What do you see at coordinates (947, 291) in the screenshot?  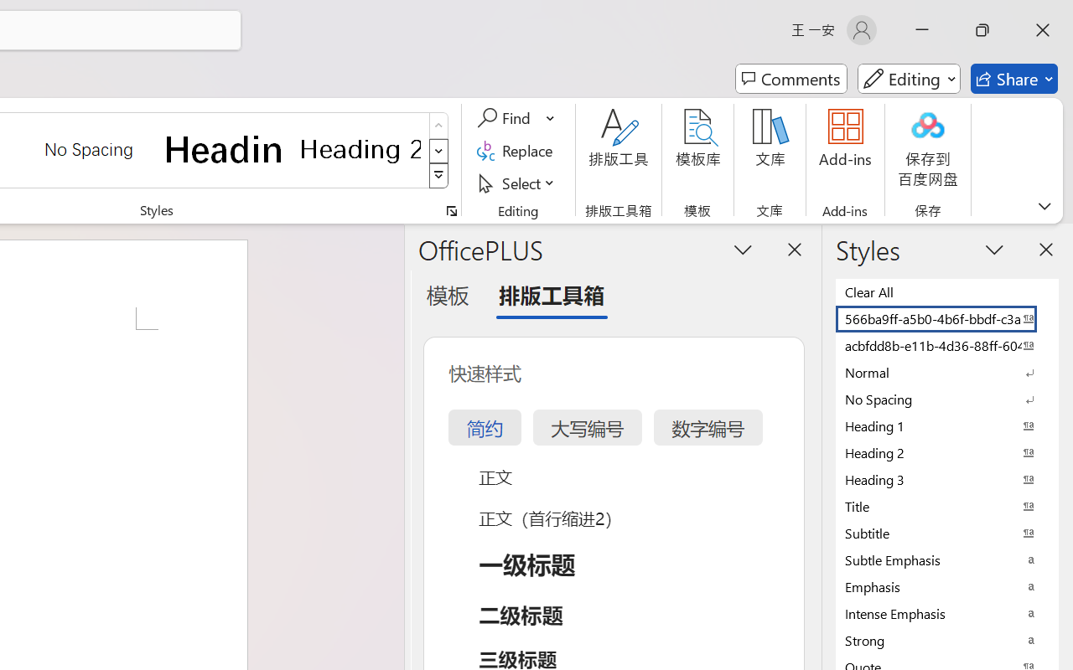 I see `Clear All` at bounding box center [947, 291].